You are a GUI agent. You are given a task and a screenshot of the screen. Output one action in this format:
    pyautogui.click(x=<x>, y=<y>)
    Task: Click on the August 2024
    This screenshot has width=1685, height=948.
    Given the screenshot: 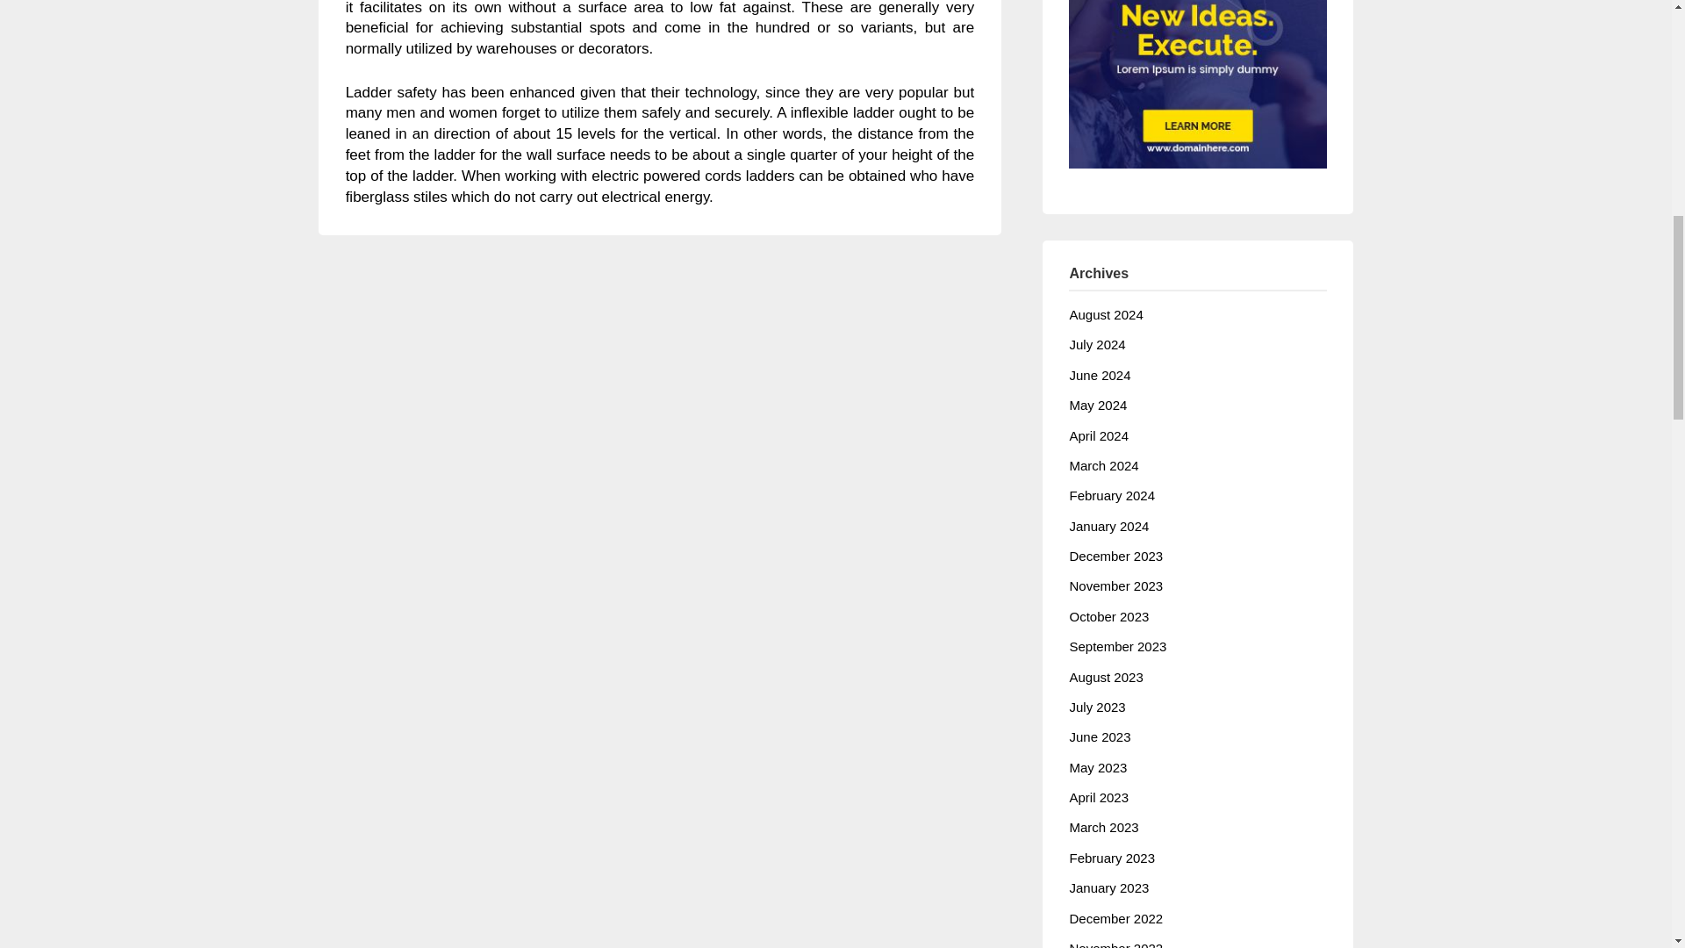 What is the action you would take?
    pyautogui.click(x=1105, y=314)
    